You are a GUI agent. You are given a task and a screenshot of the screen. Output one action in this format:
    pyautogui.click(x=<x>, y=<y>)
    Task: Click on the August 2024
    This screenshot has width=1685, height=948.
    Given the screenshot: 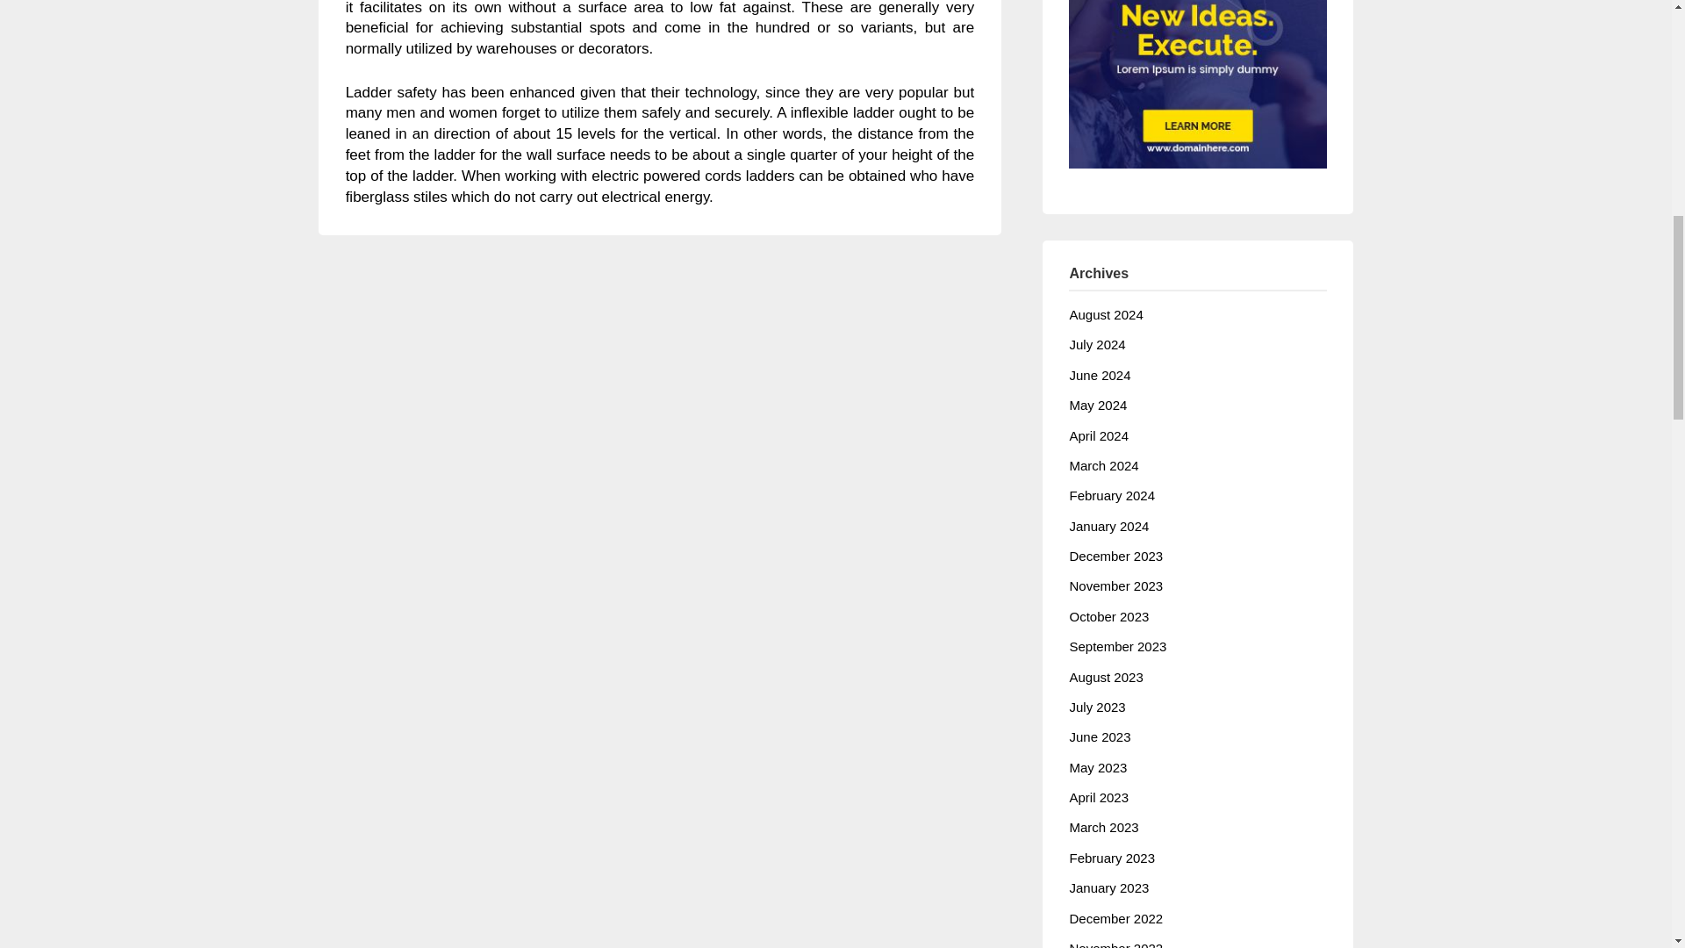 What is the action you would take?
    pyautogui.click(x=1105, y=314)
    